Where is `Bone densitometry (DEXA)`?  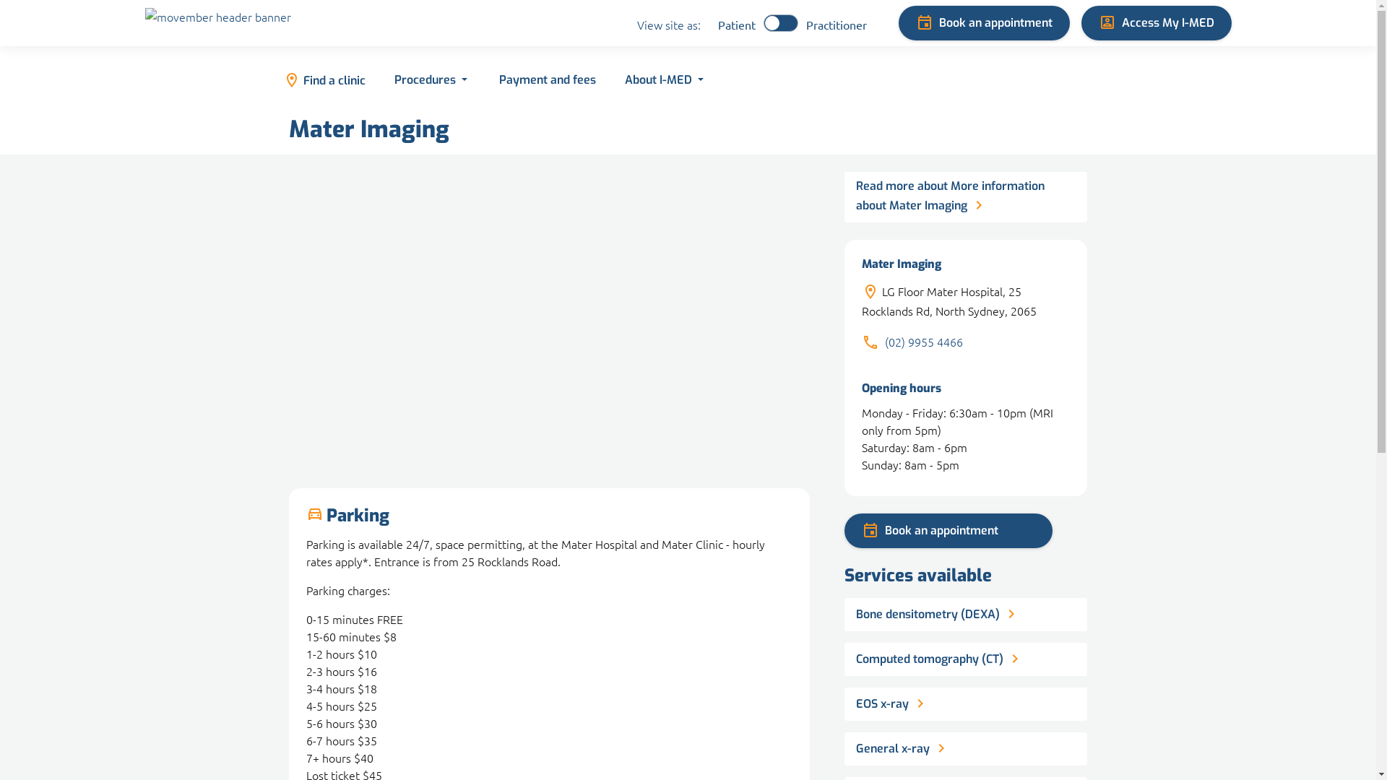 Bone densitometry (DEXA) is located at coordinates (967, 615).